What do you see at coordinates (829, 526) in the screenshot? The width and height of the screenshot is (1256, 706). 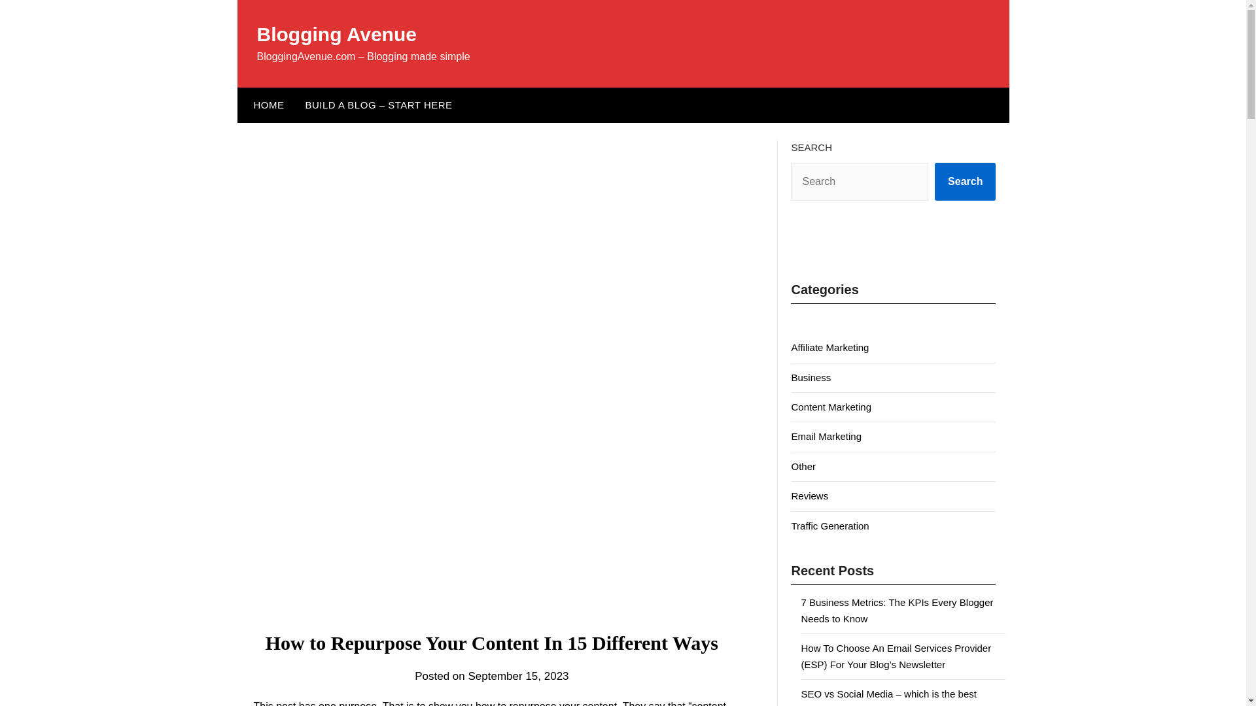 I see `Traffic Generation` at bounding box center [829, 526].